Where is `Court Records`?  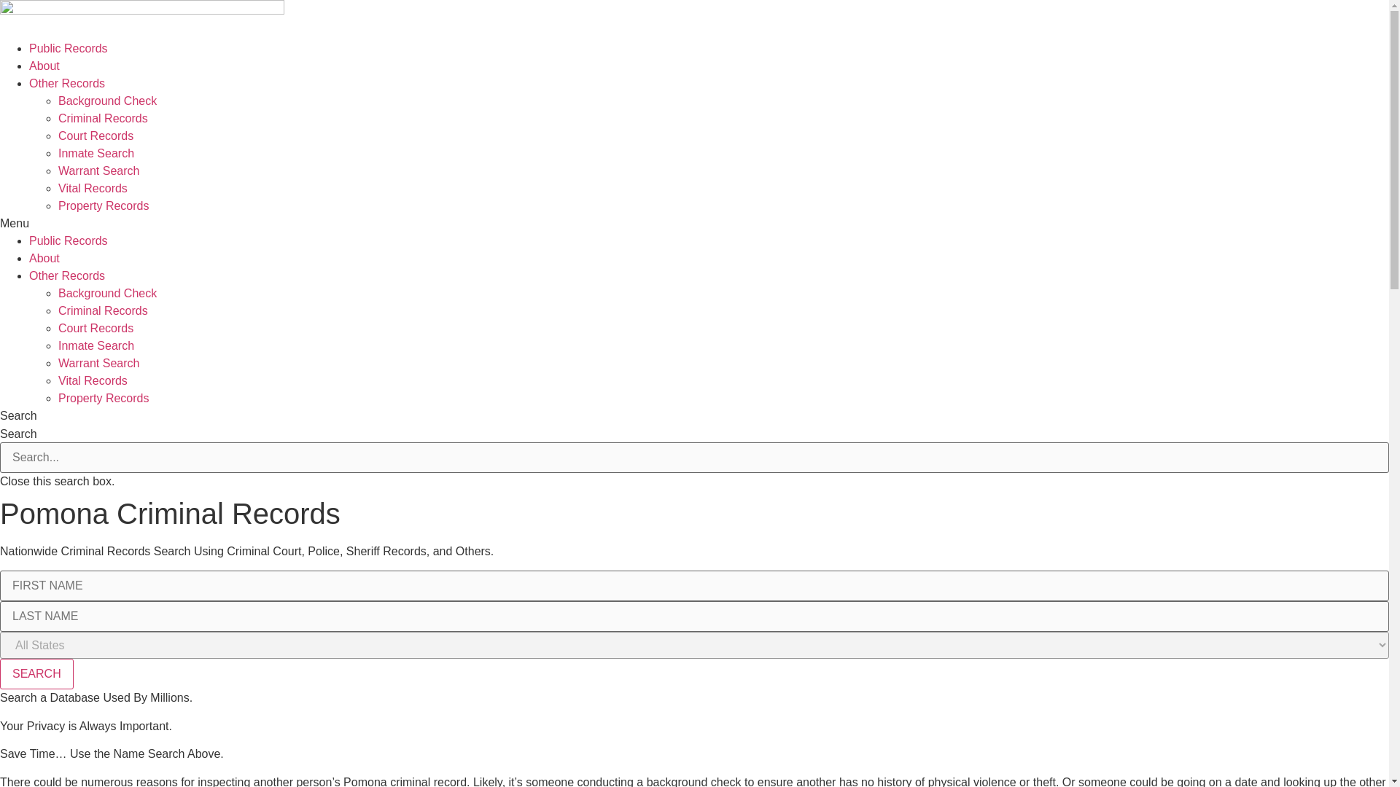 Court Records is located at coordinates (96, 328).